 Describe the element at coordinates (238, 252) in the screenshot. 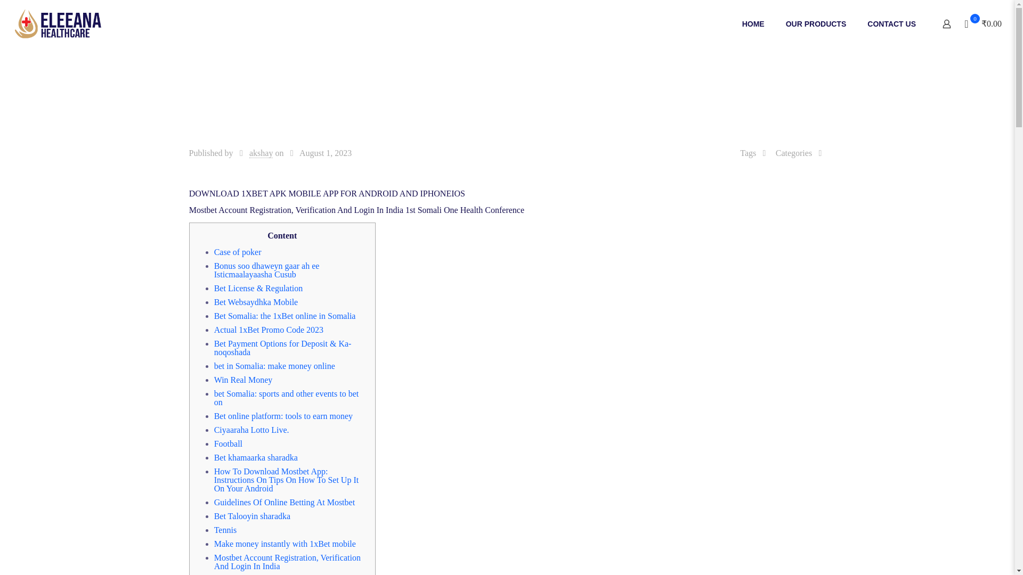

I see `Case of poker` at that location.